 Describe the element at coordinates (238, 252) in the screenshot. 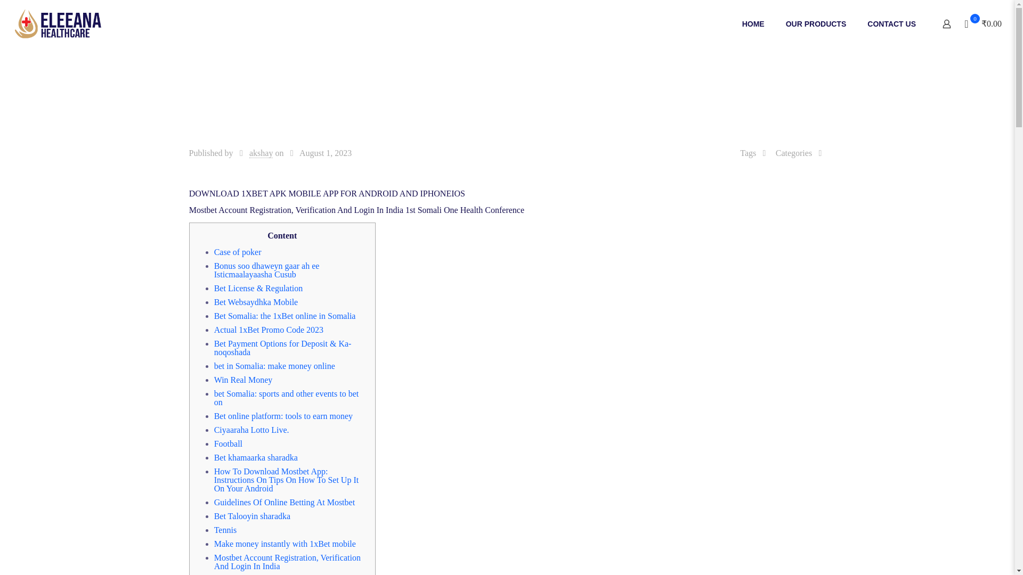

I see `Case of poker` at that location.